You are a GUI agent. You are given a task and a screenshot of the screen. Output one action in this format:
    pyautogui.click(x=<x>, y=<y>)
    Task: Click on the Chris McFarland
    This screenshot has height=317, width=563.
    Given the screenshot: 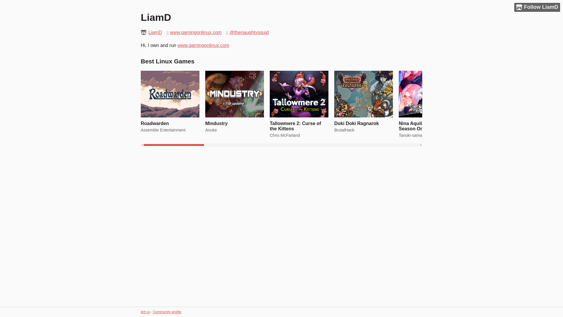 What is the action you would take?
    pyautogui.click(x=285, y=135)
    